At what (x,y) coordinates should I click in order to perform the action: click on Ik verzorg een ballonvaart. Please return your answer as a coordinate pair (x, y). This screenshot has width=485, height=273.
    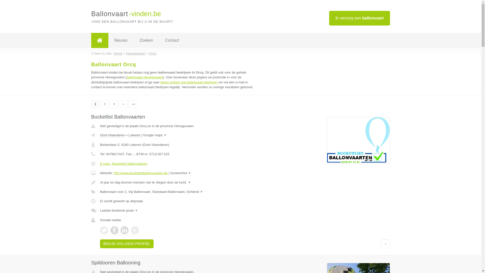
    Looking at the image, I should click on (360, 18).